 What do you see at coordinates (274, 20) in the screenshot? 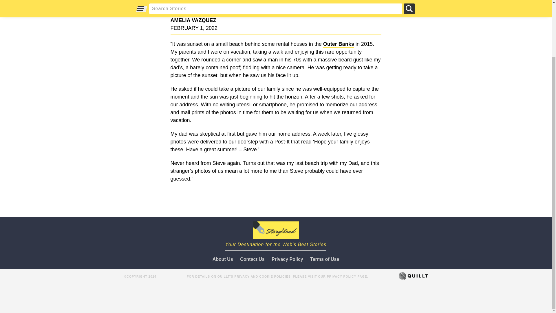
I see `AMELIA VAZQUEZ` at bounding box center [274, 20].